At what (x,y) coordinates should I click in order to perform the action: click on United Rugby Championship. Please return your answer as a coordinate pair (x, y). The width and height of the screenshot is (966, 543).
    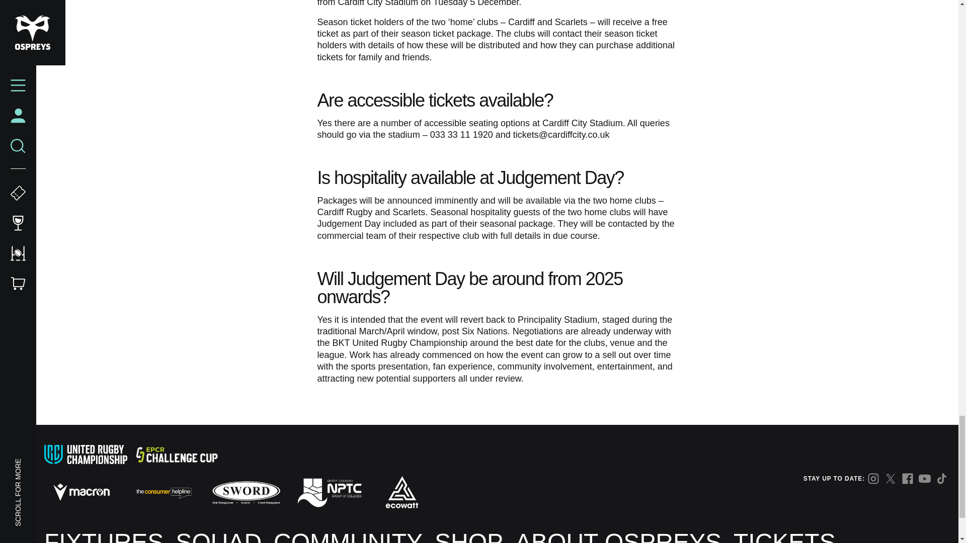
    Looking at the image, I should click on (86, 455).